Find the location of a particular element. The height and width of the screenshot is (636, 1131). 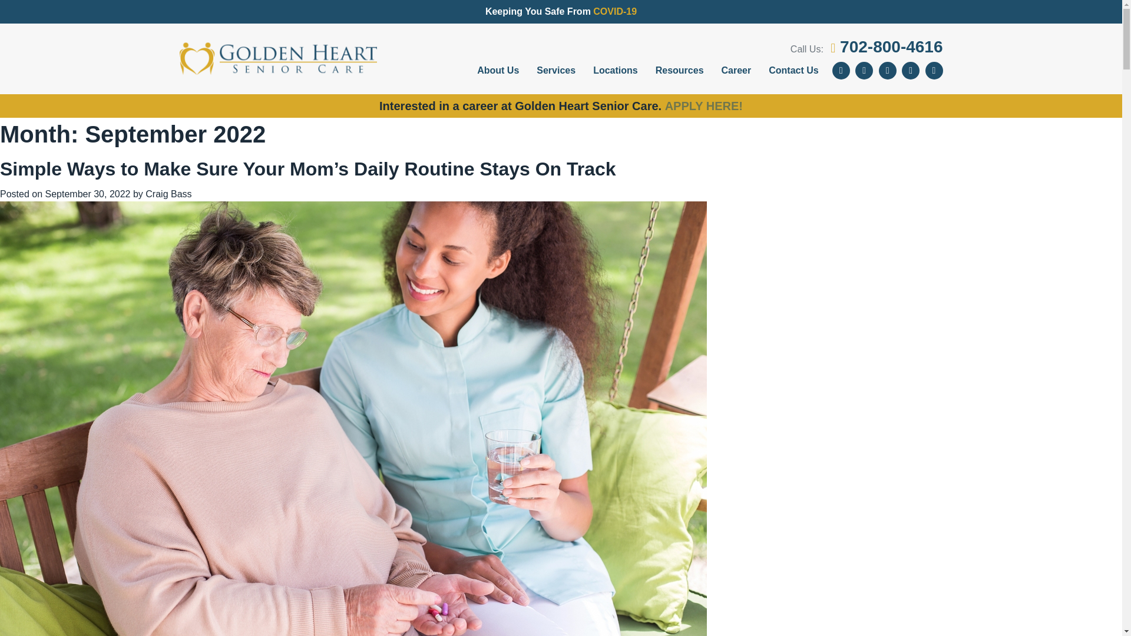

Career is located at coordinates (736, 71).